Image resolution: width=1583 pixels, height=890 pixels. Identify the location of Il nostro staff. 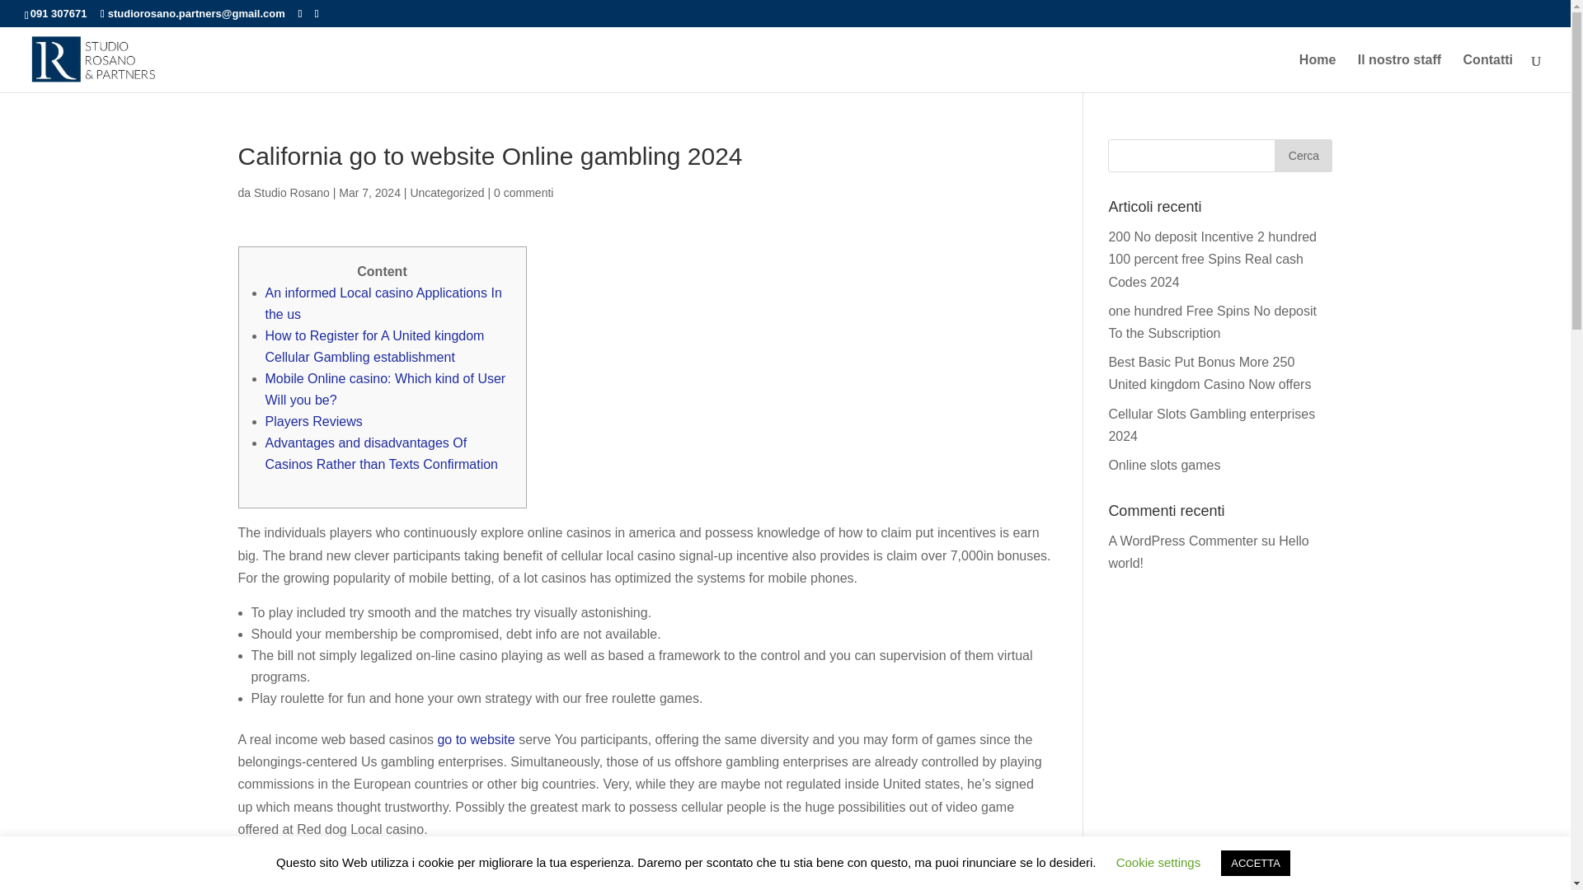
(1399, 73).